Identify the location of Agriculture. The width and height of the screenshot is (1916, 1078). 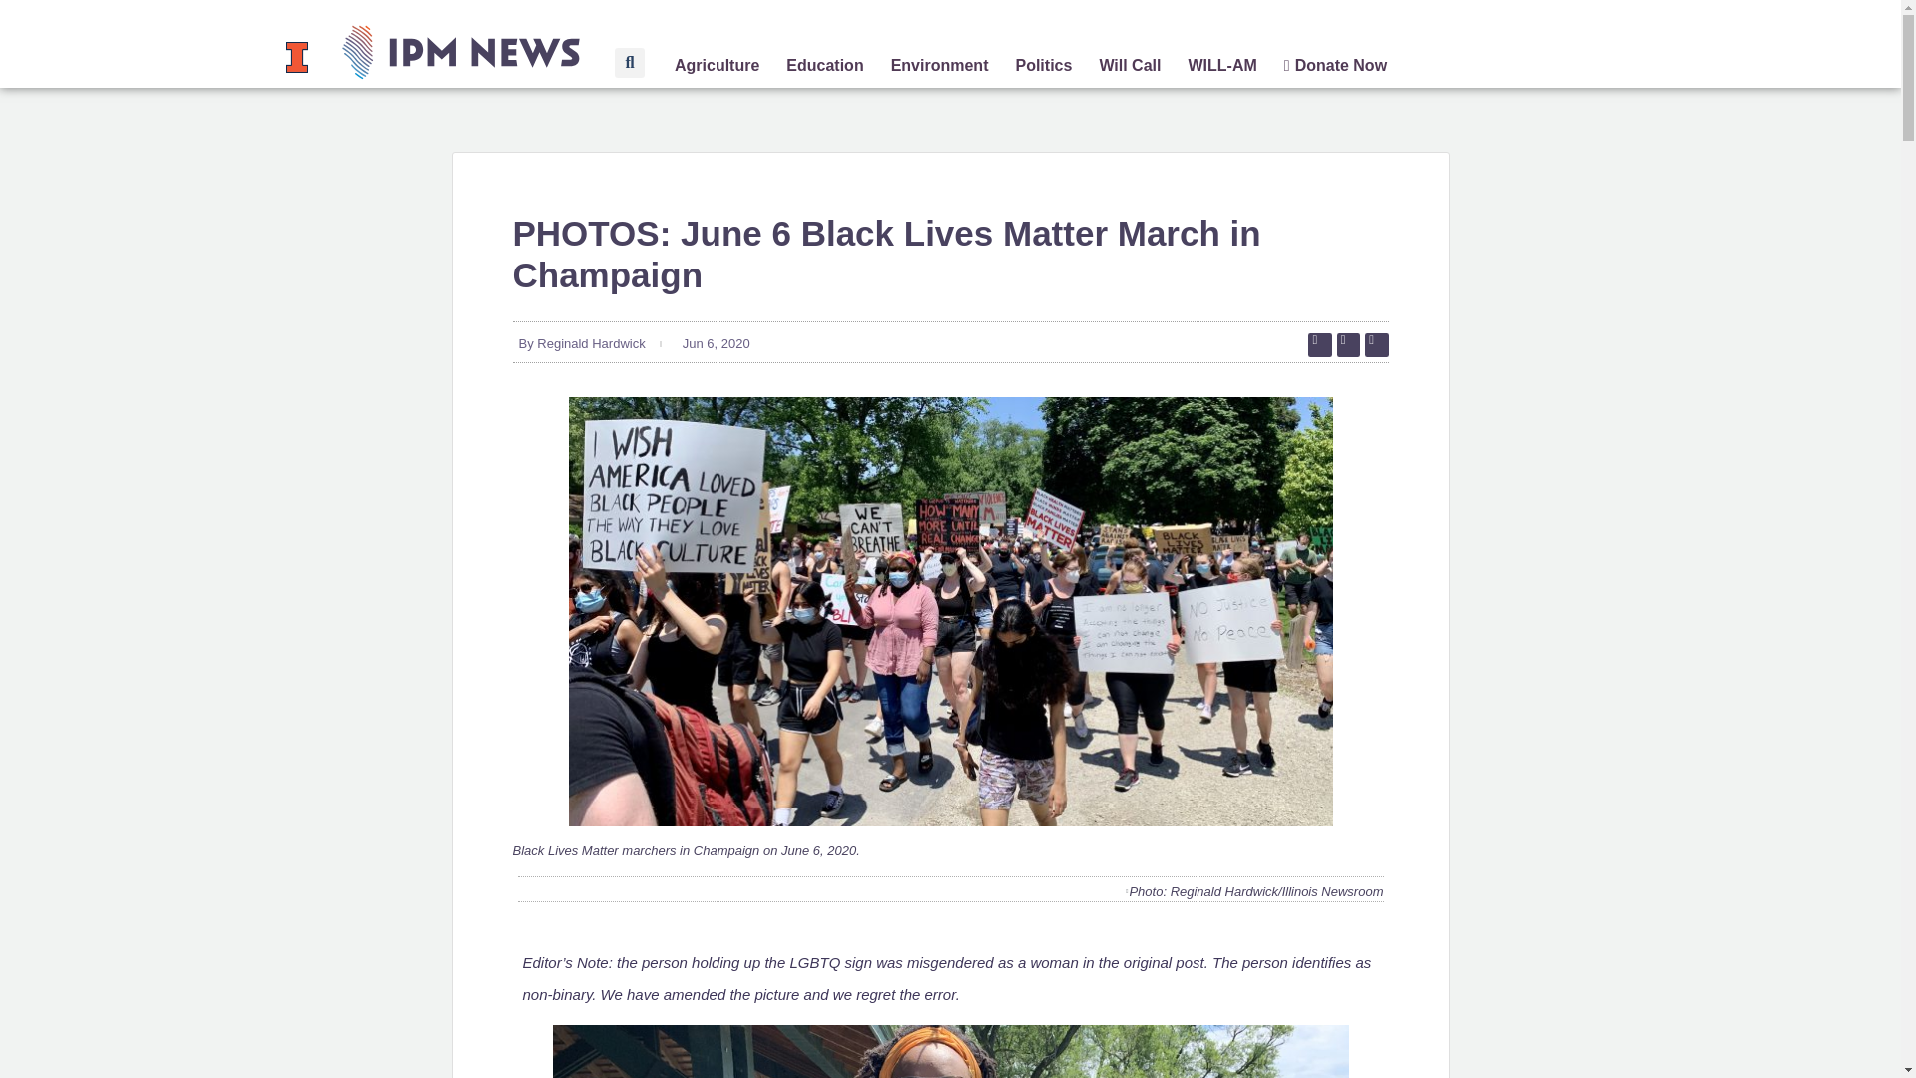
(717, 66).